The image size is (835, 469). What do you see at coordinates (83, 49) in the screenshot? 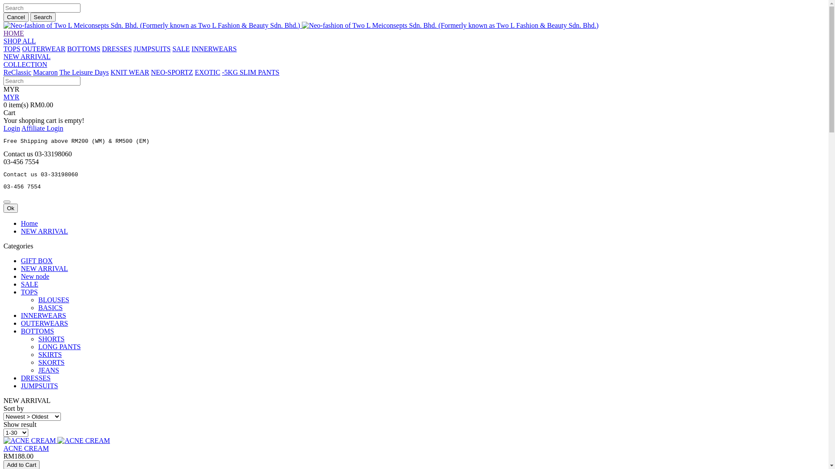
I see `BOTTOMS` at bounding box center [83, 49].